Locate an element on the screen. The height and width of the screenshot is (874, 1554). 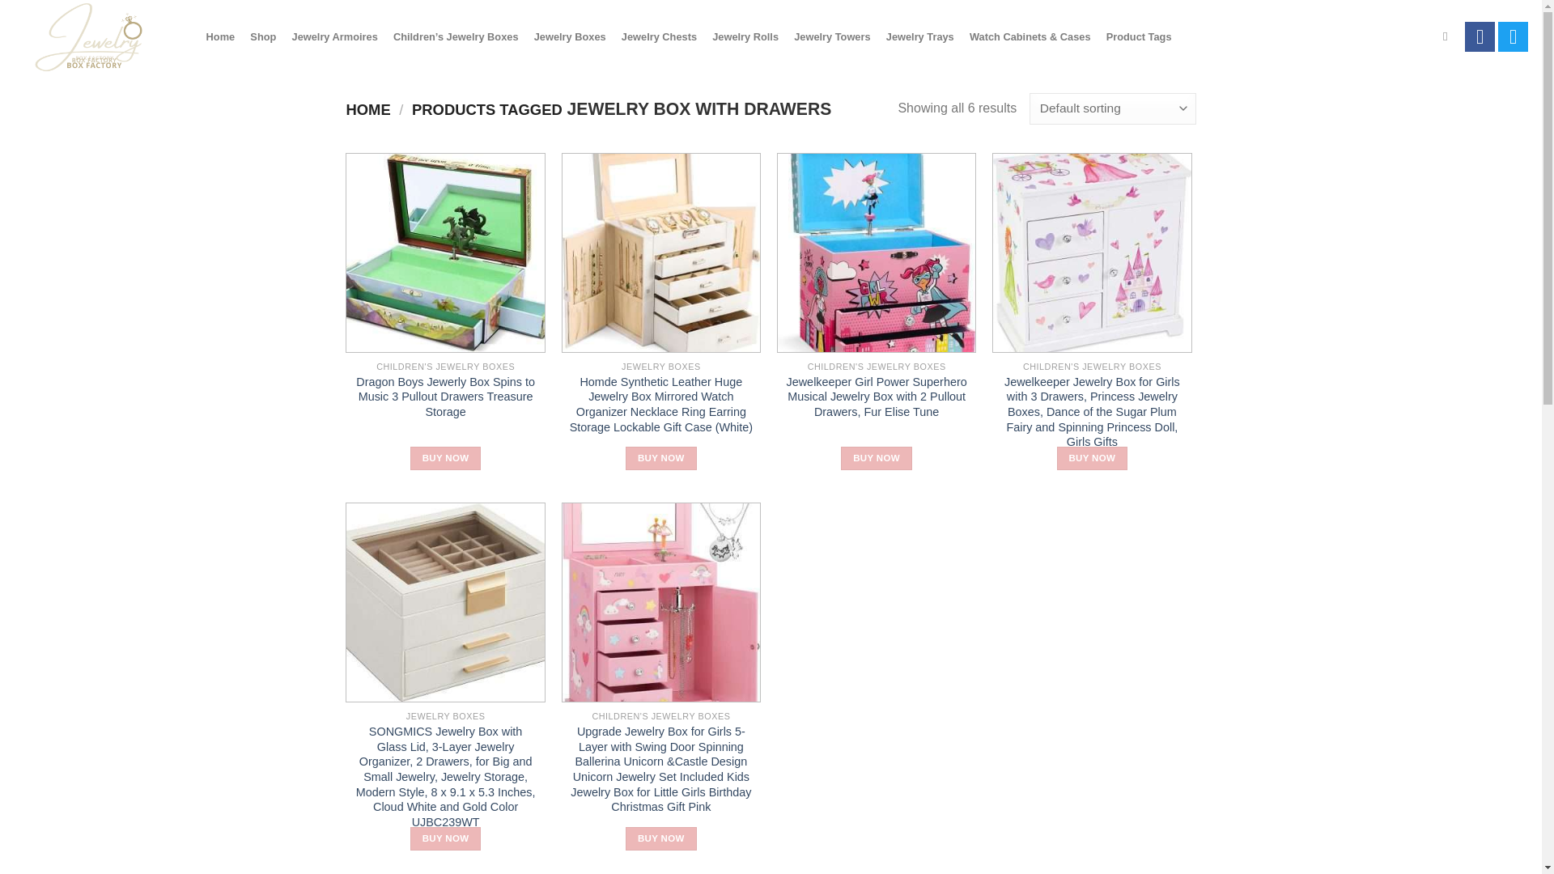
Jewelry Boxes is located at coordinates (570, 37).